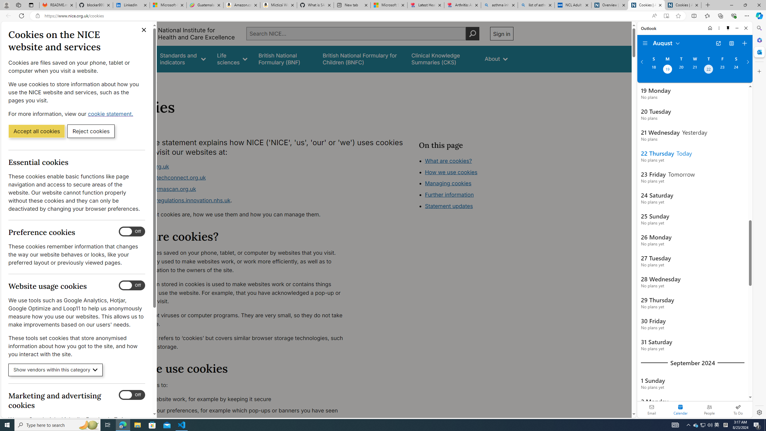 This screenshot has width=766, height=431. I want to click on Email, so click(652, 409).